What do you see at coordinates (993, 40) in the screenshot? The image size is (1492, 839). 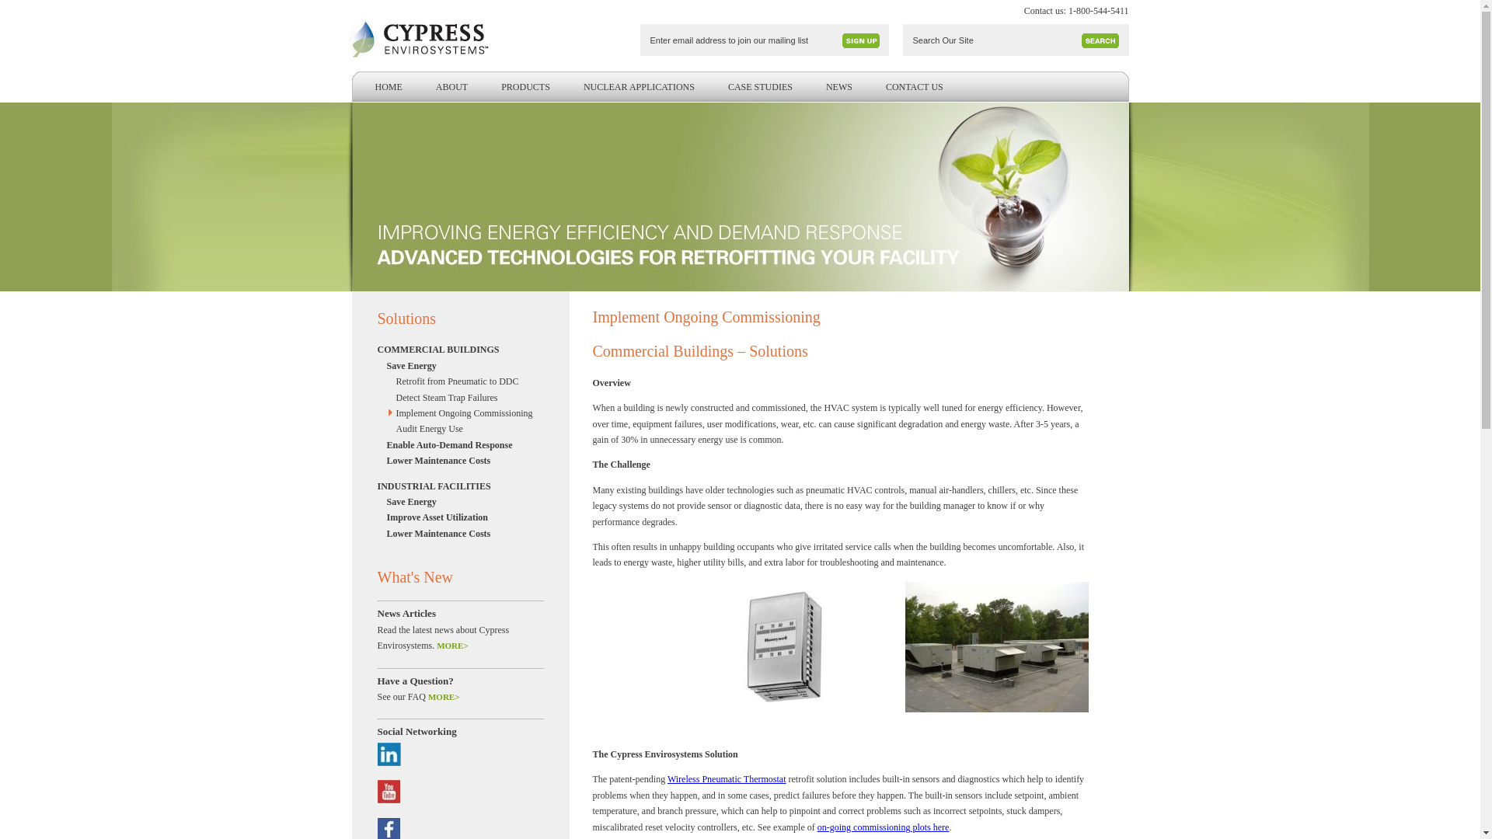 I see `Search Our Site` at bounding box center [993, 40].